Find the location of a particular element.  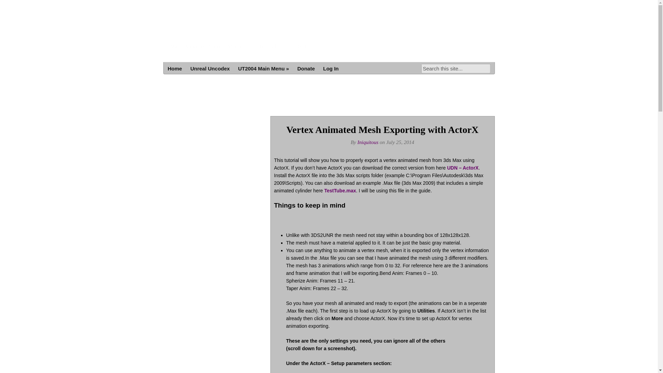

Donate is located at coordinates (306, 68).